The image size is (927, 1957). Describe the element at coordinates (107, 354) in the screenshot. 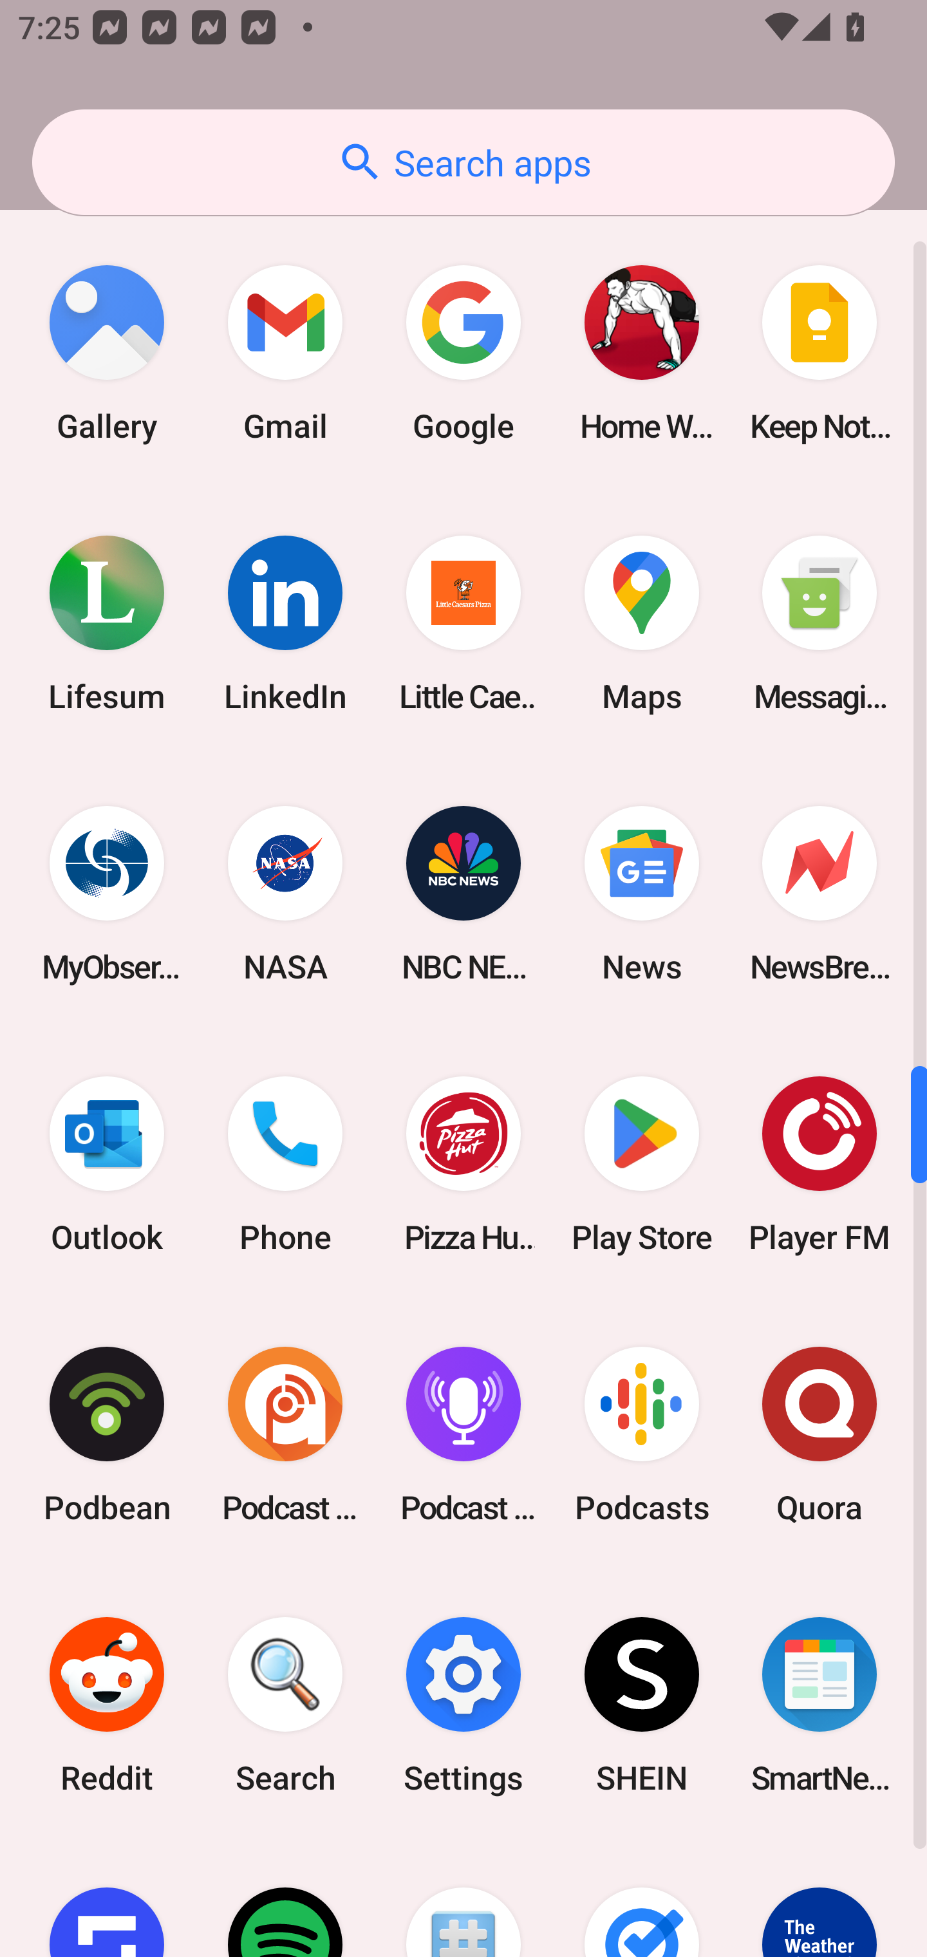

I see `Gallery` at that location.